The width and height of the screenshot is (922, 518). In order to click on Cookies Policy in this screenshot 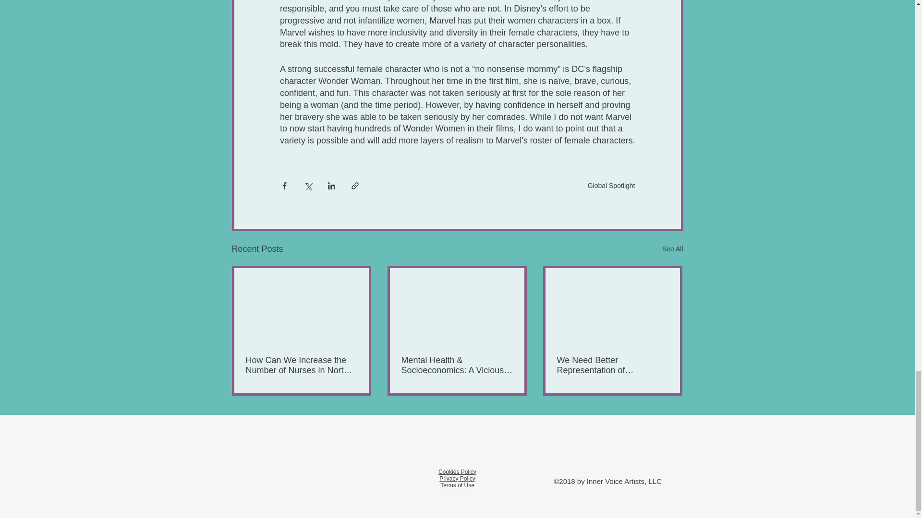, I will do `click(457, 471)`.